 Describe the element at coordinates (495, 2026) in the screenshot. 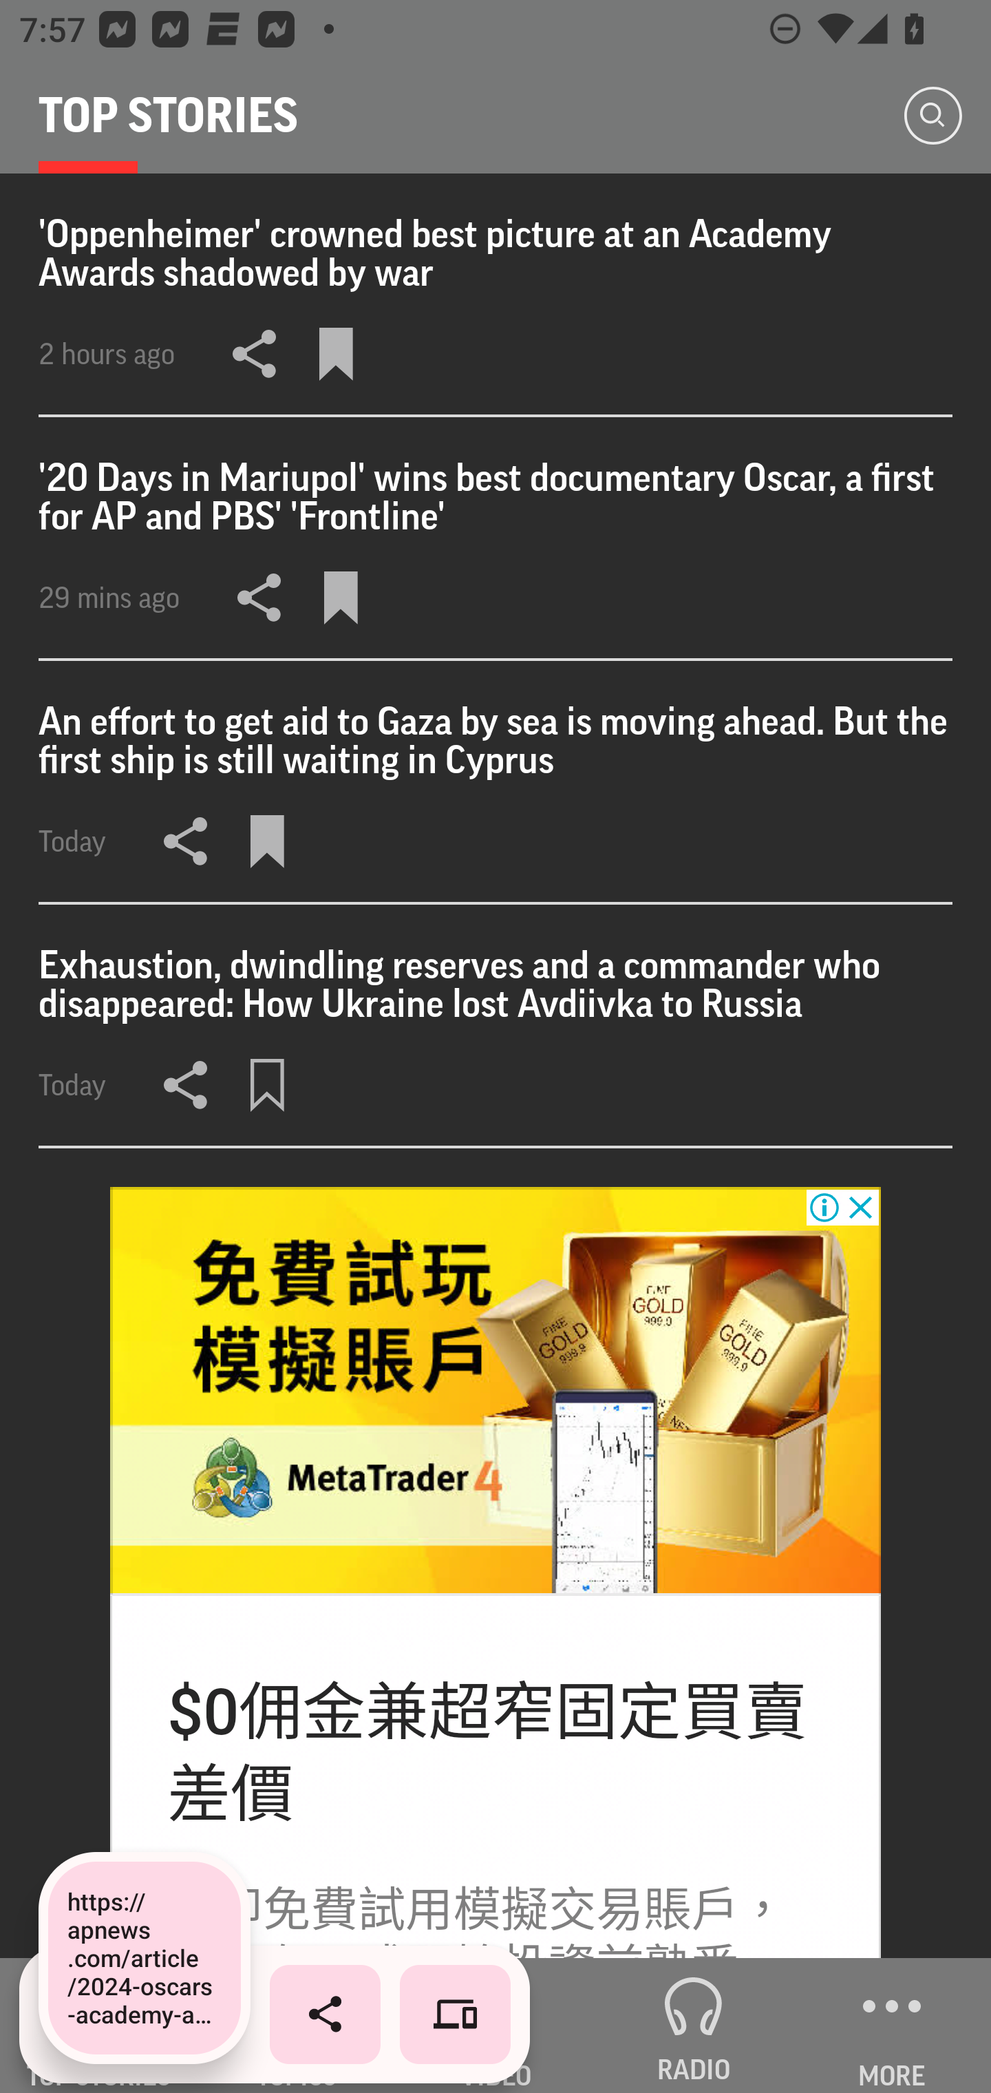

I see `VIDEO` at that location.